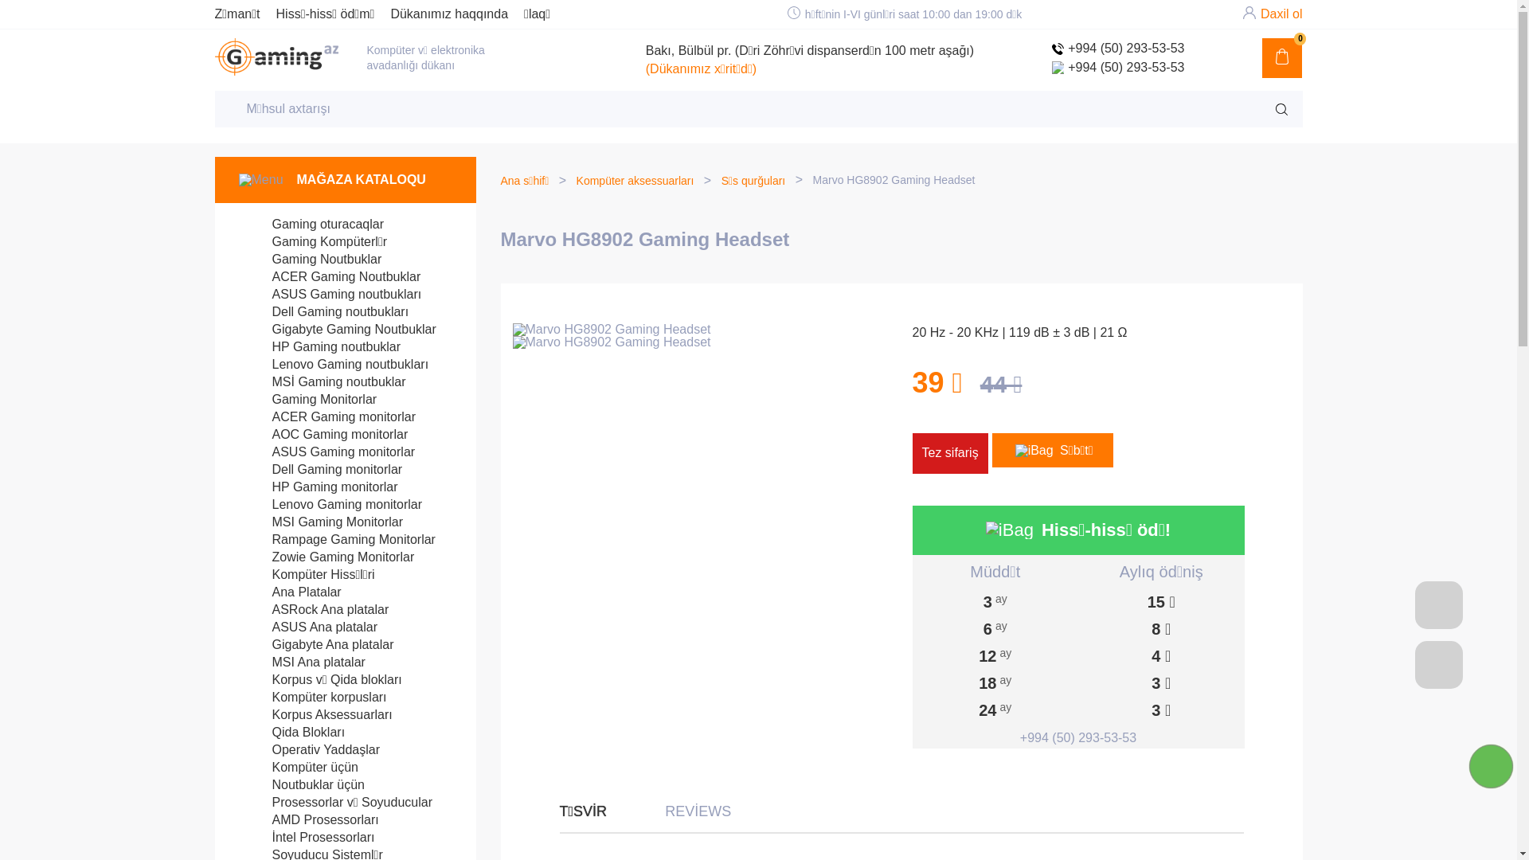 The height and width of the screenshot is (860, 1529). Describe the element at coordinates (308, 400) in the screenshot. I see `Gaming Monitorlar` at that location.